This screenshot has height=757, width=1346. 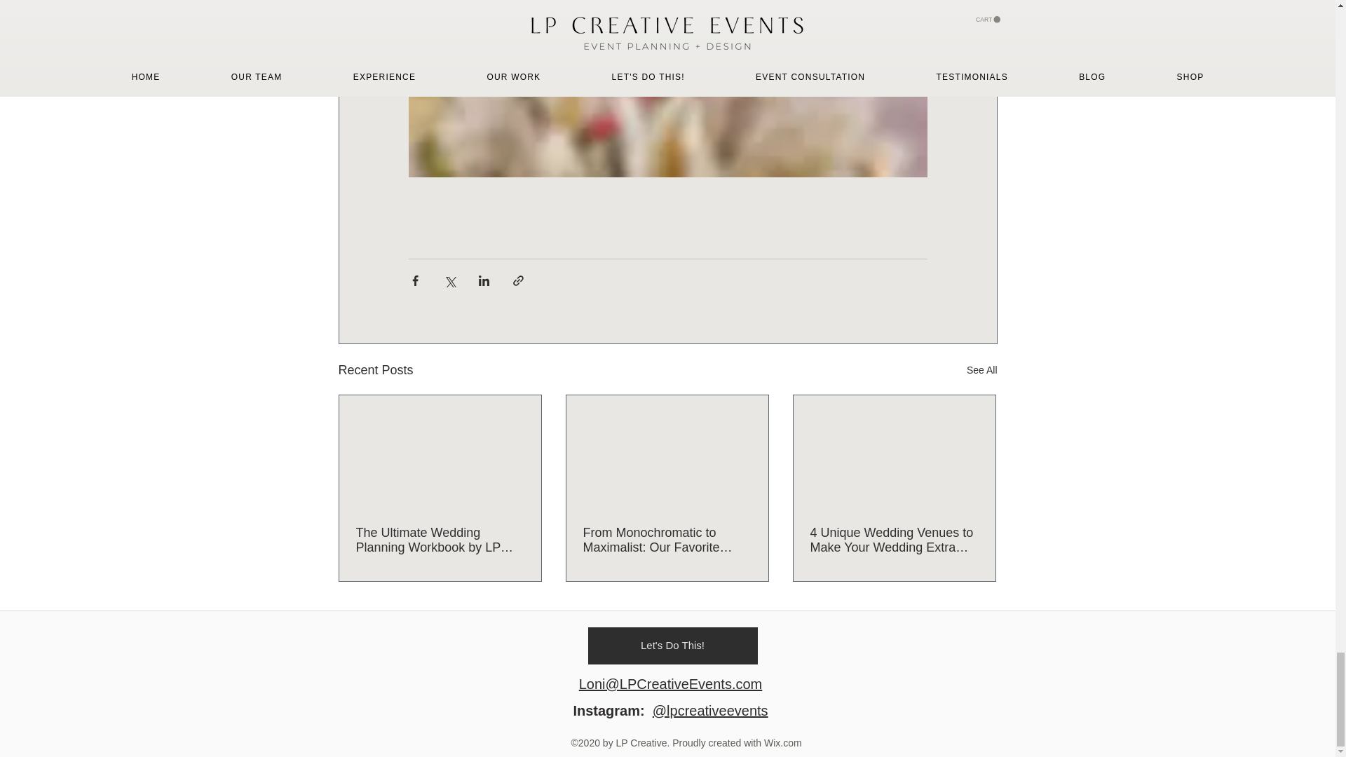 What do you see at coordinates (440, 540) in the screenshot?
I see `The Ultimate Wedding Planning Workbook by LP Creative Events` at bounding box center [440, 540].